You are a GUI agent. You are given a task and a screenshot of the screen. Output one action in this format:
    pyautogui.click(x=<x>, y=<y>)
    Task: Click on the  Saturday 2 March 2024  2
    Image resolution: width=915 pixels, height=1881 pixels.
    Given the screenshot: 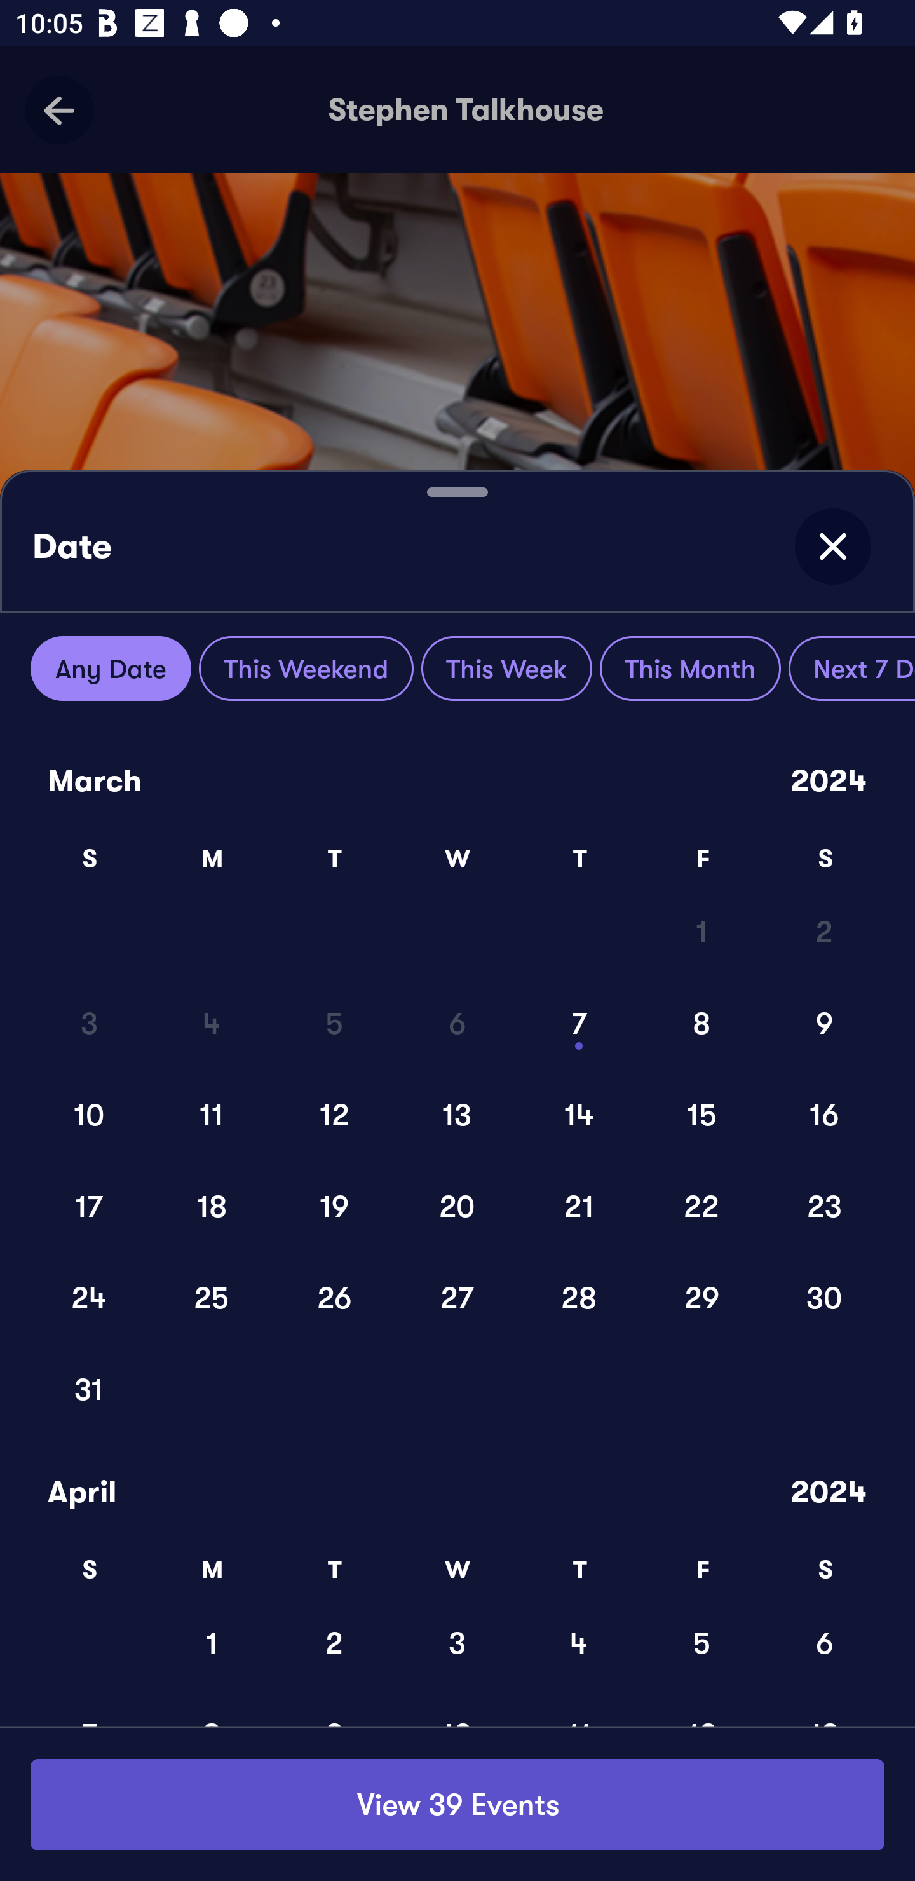 What is the action you would take?
    pyautogui.click(x=825, y=930)
    